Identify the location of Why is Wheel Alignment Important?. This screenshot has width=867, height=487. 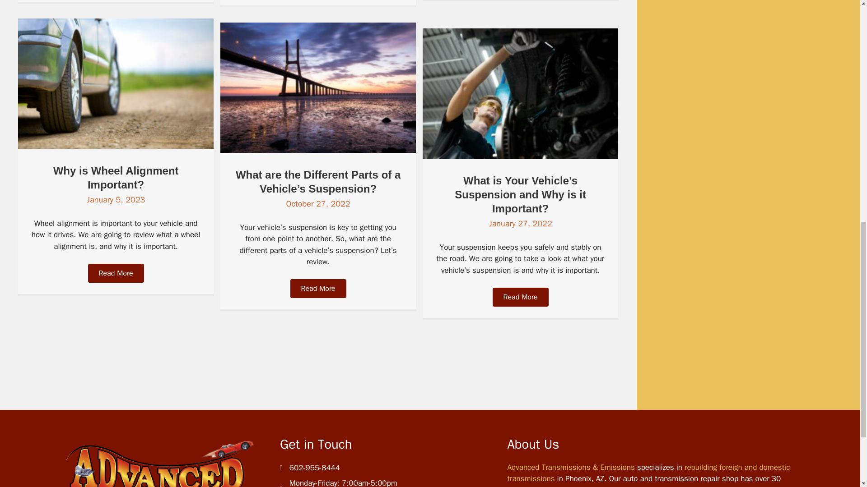
(116, 146).